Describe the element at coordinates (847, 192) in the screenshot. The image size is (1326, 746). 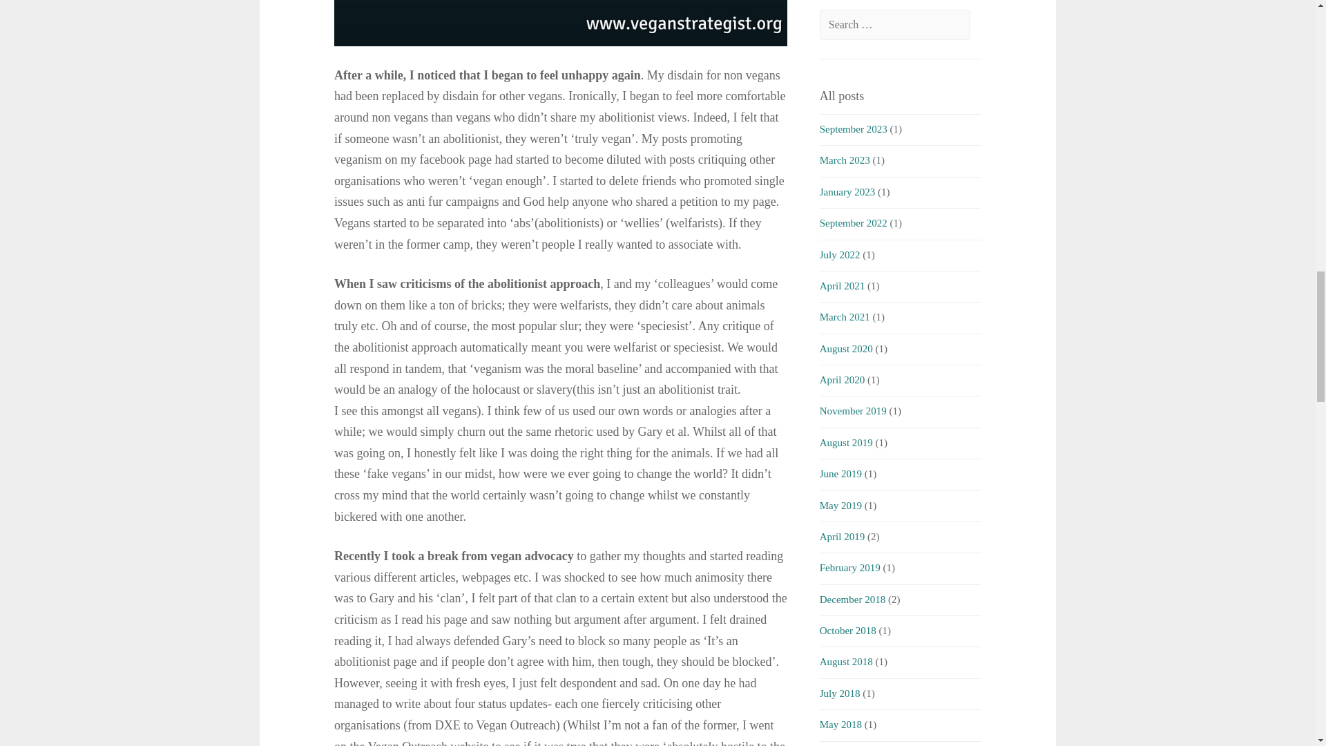
I see `January 2023` at that location.